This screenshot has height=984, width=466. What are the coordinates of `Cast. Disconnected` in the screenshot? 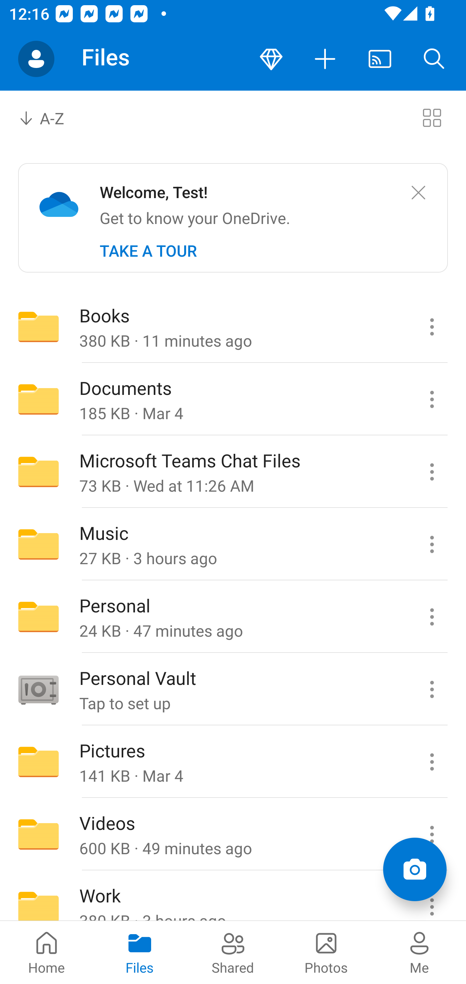 It's located at (380, 59).